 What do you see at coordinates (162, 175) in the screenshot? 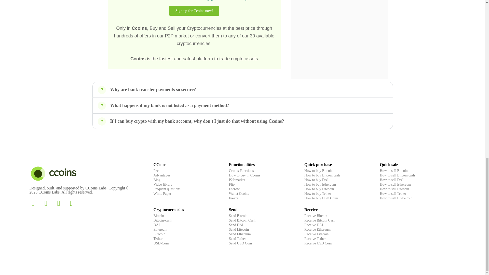
I see `Advantages` at bounding box center [162, 175].